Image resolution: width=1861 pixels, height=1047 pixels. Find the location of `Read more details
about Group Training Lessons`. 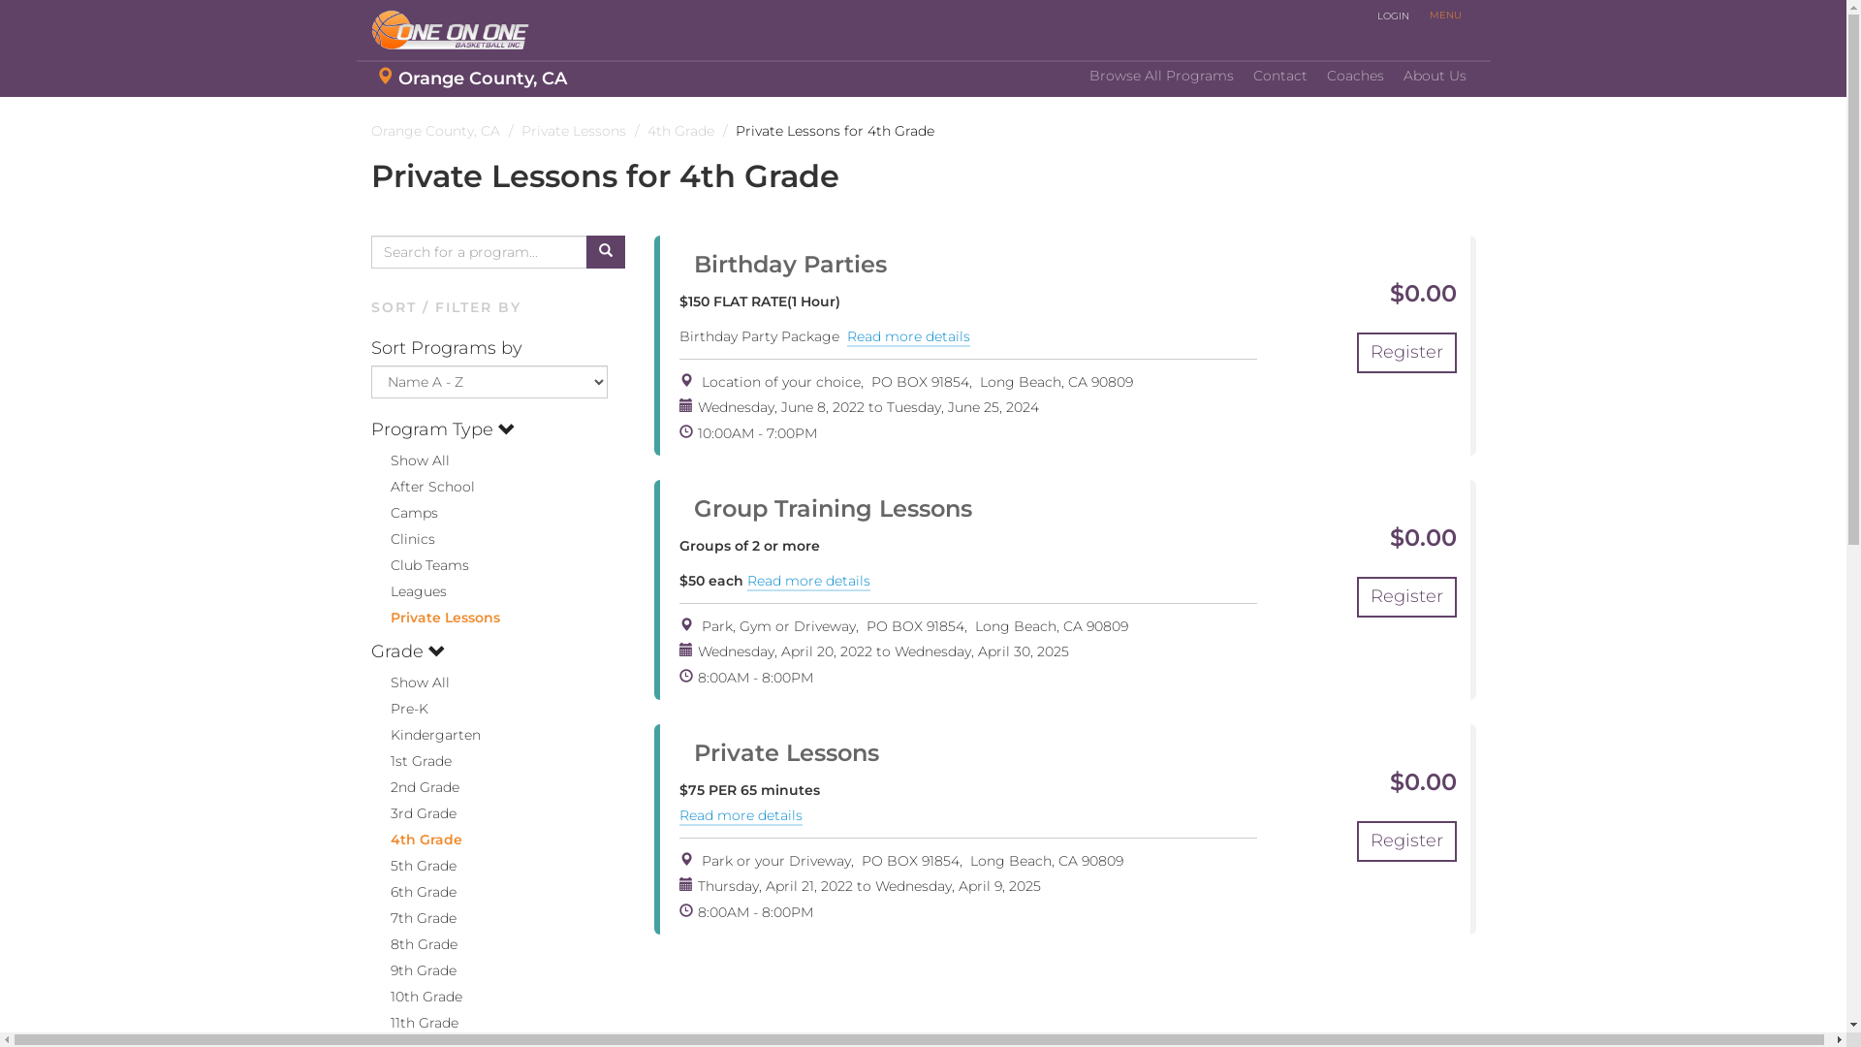

Read more details
about Group Training Lessons is located at coordinates (808, 582).